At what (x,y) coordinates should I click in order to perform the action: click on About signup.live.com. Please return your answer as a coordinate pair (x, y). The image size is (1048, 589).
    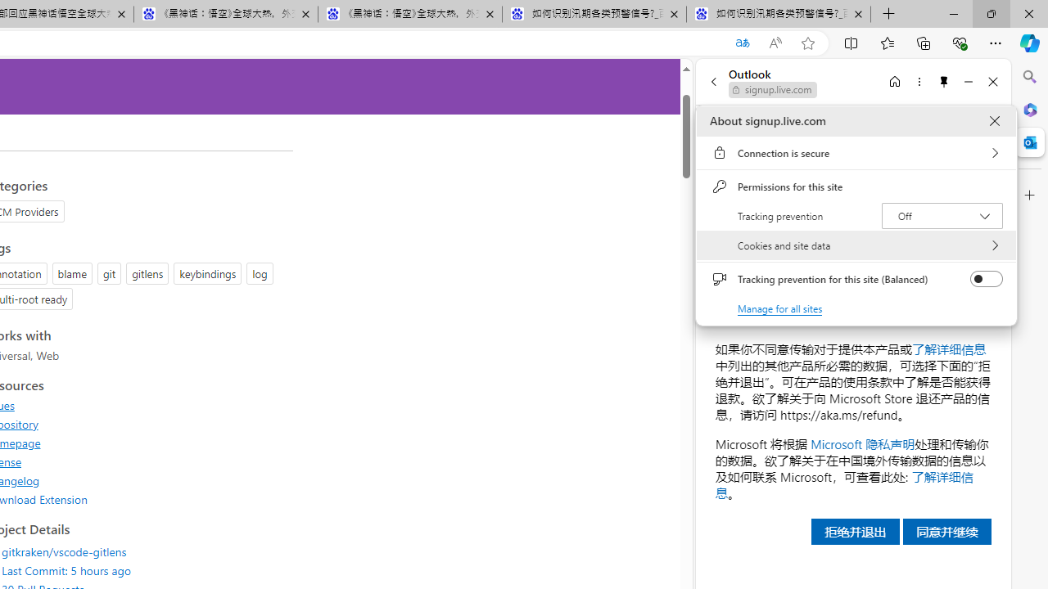
    Looking at the image, I should click on (994, 121).